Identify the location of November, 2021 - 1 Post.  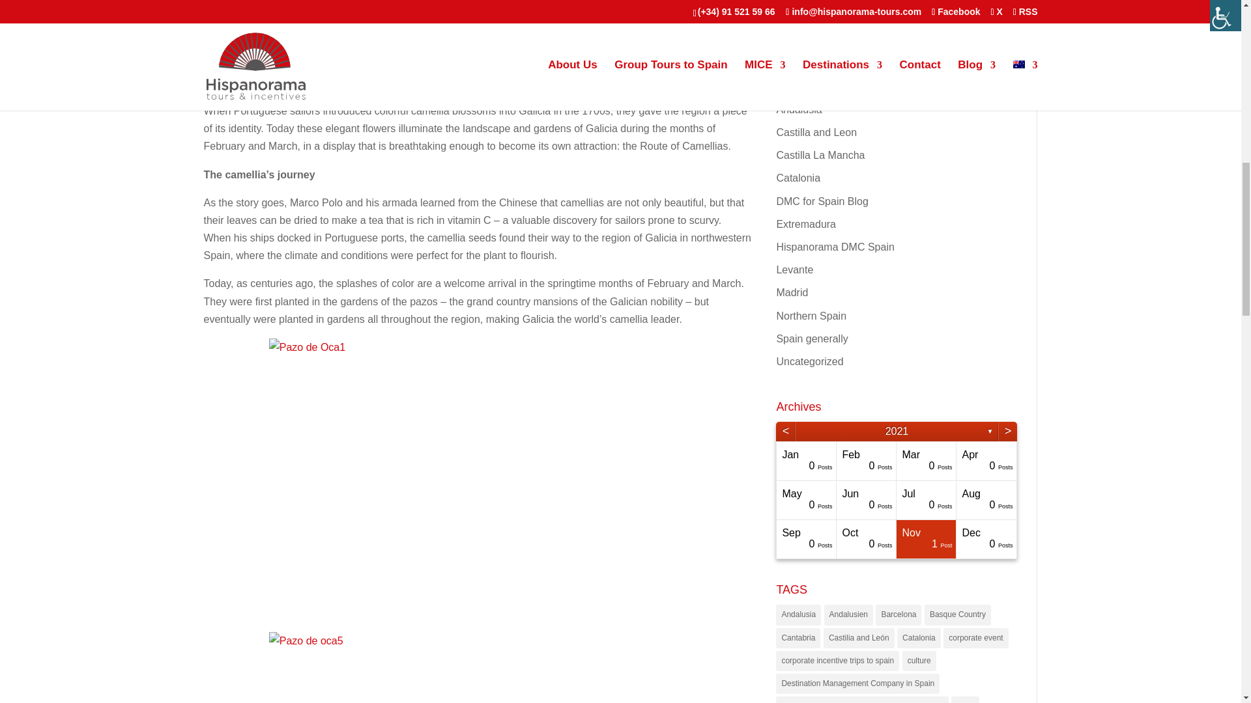
(926, 539).